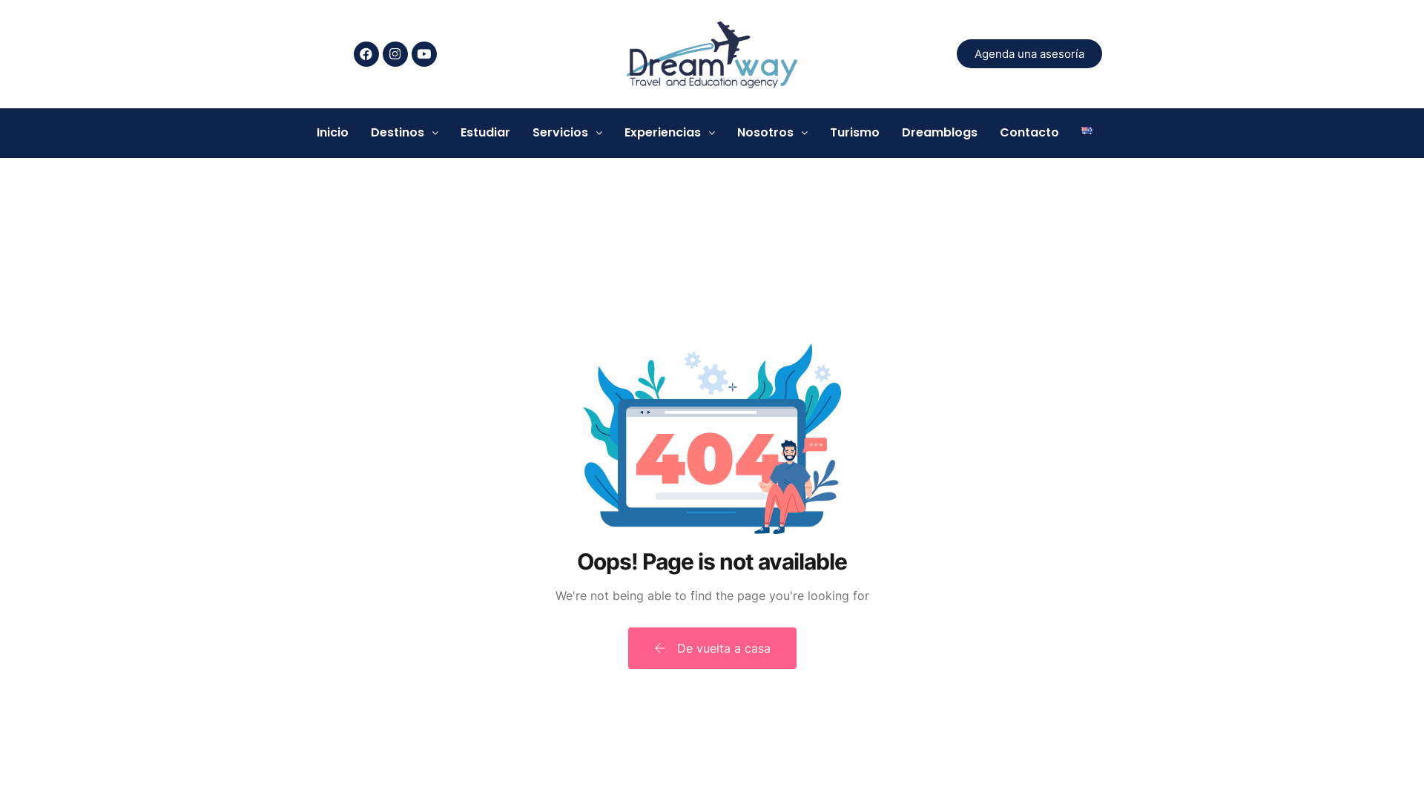 Image resolution: width=1424 pixels, height=801 pixels. Describe the element at coordinates (485, 132) in the screenshot. I see `Estudiar` at that location.